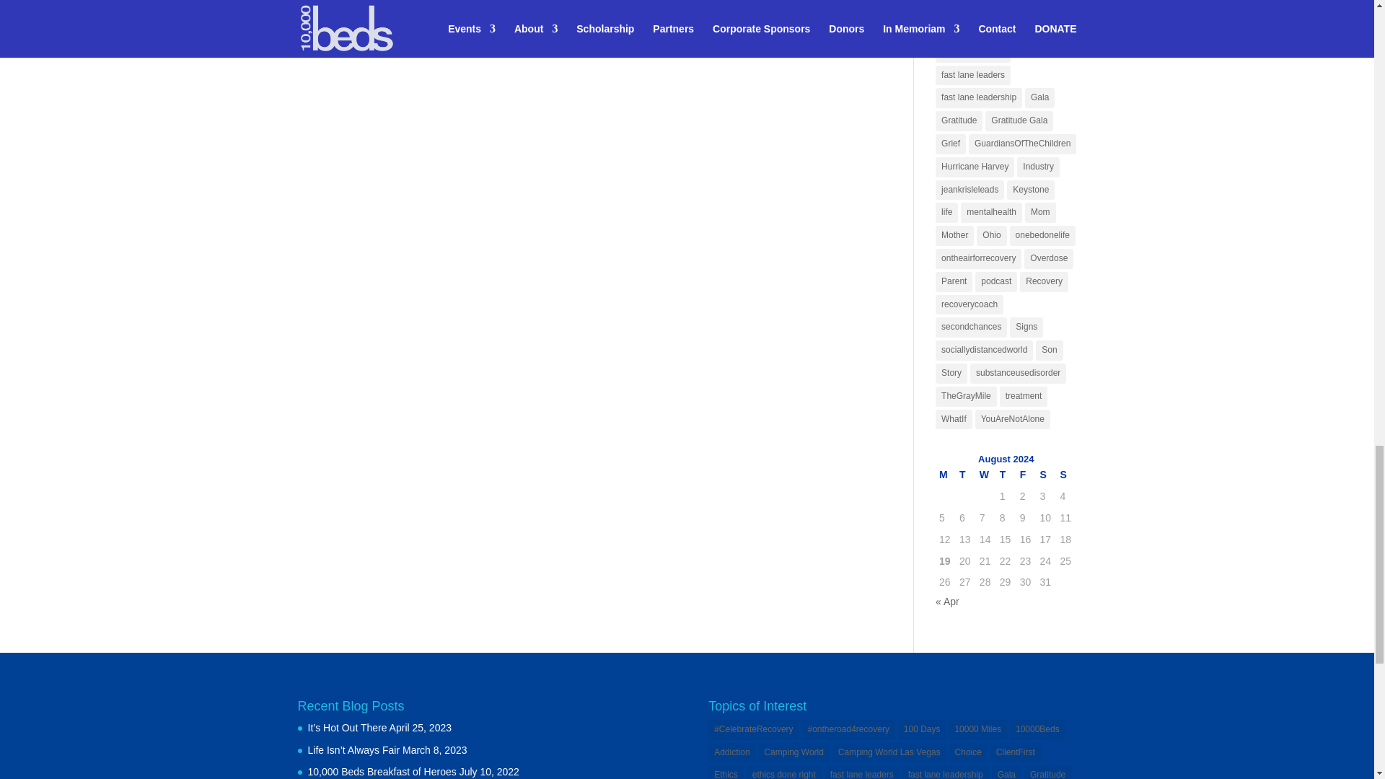 Image resolution: width=1385 pixels, height=779 pixels. What do you see at coordinates (1006, 475) in the screenshot?
I see `Thursday` at bounding box center [1006, 475].